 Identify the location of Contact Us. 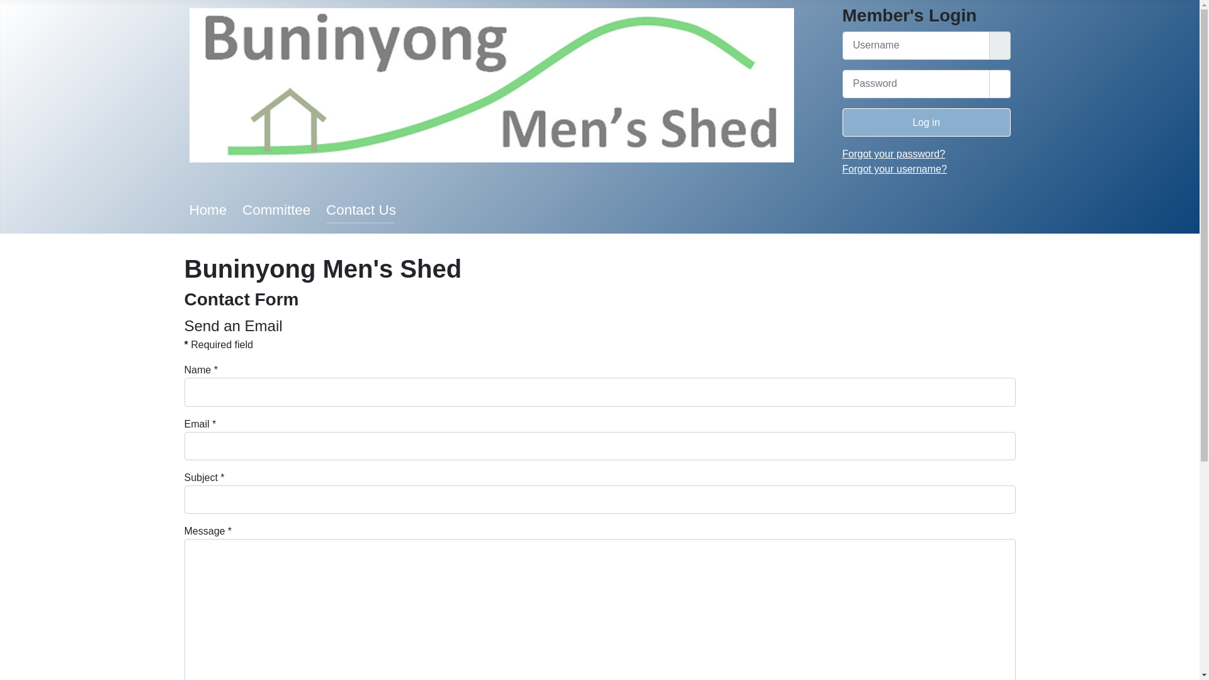
(361, 210).